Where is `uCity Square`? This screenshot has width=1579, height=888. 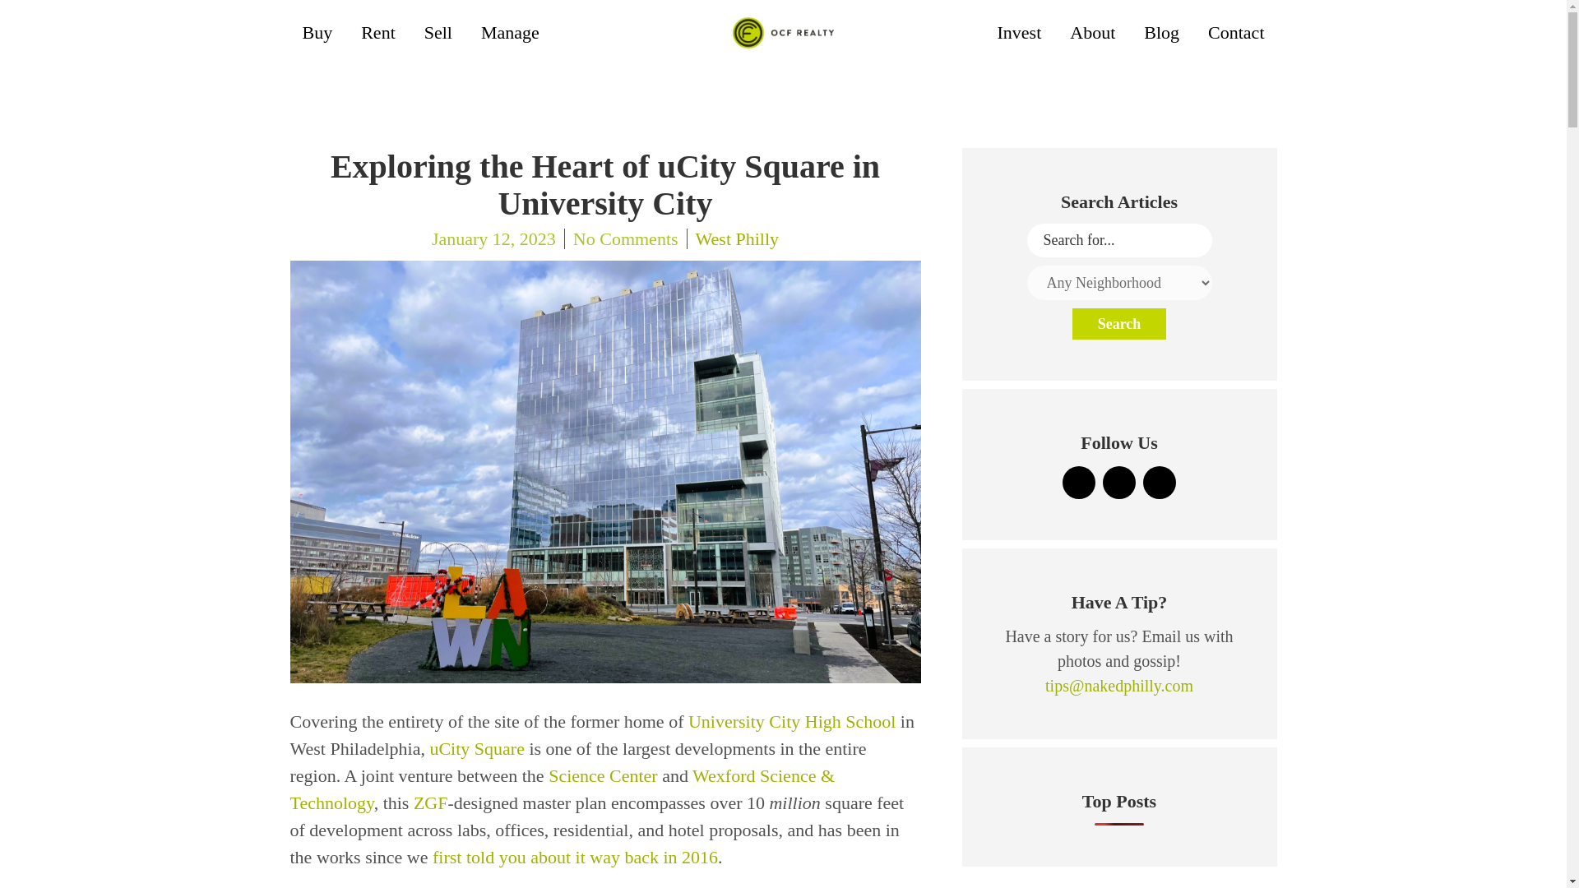 uCity Square is located at coordinates (477, 748).